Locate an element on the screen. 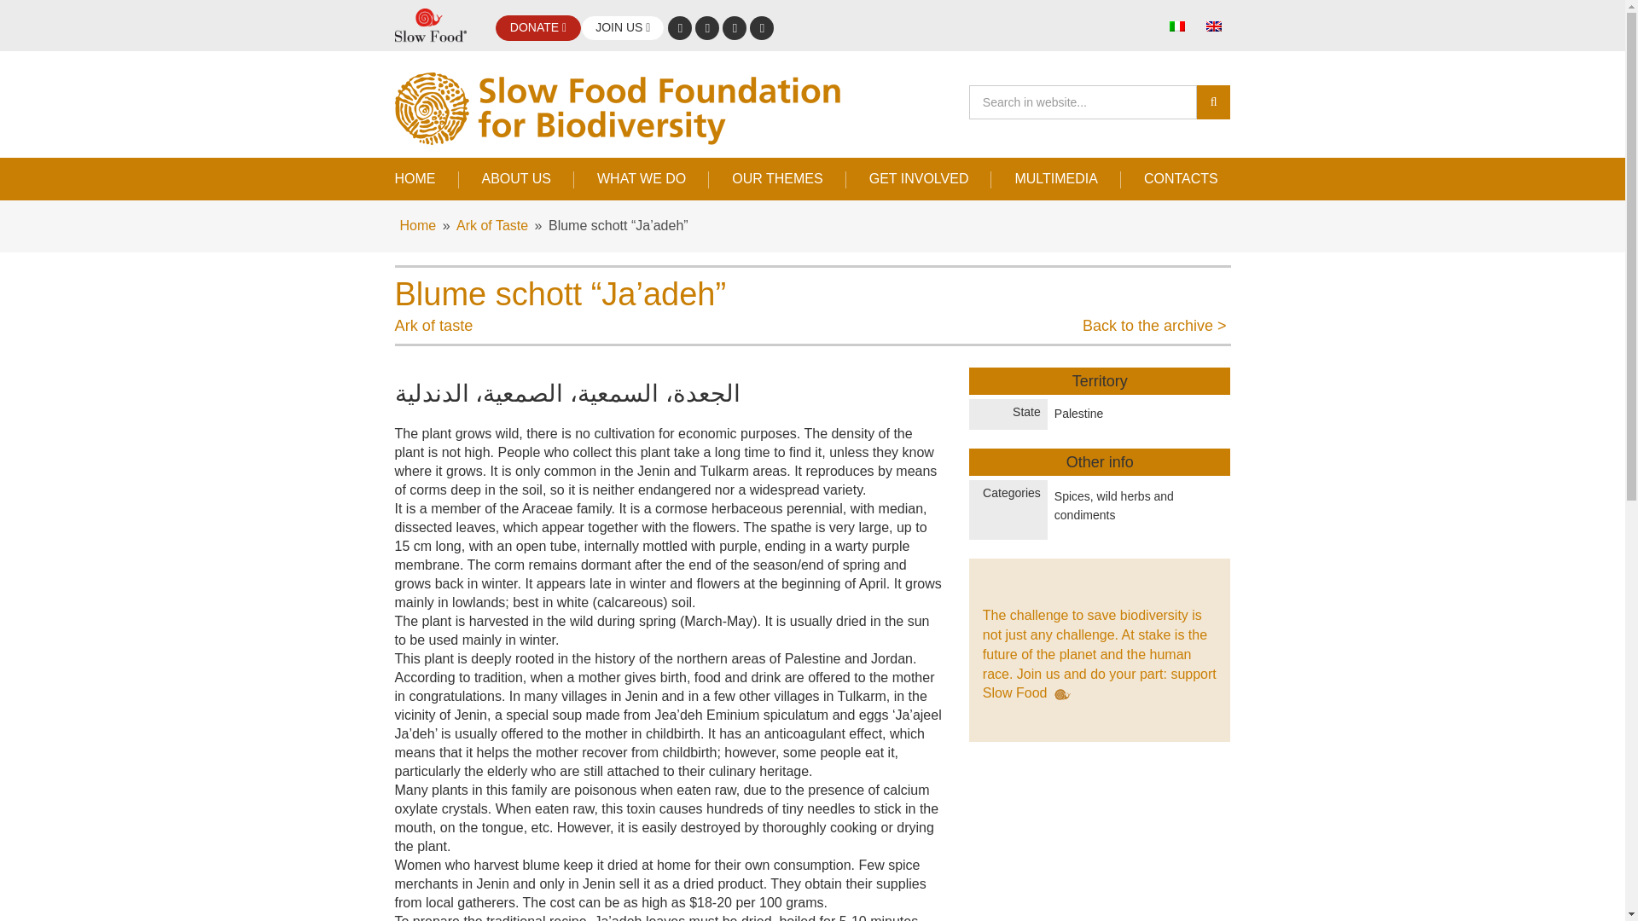 The height and width of the screenshot is (921, 1638). JOIN US is located at coordinates (623, 26).